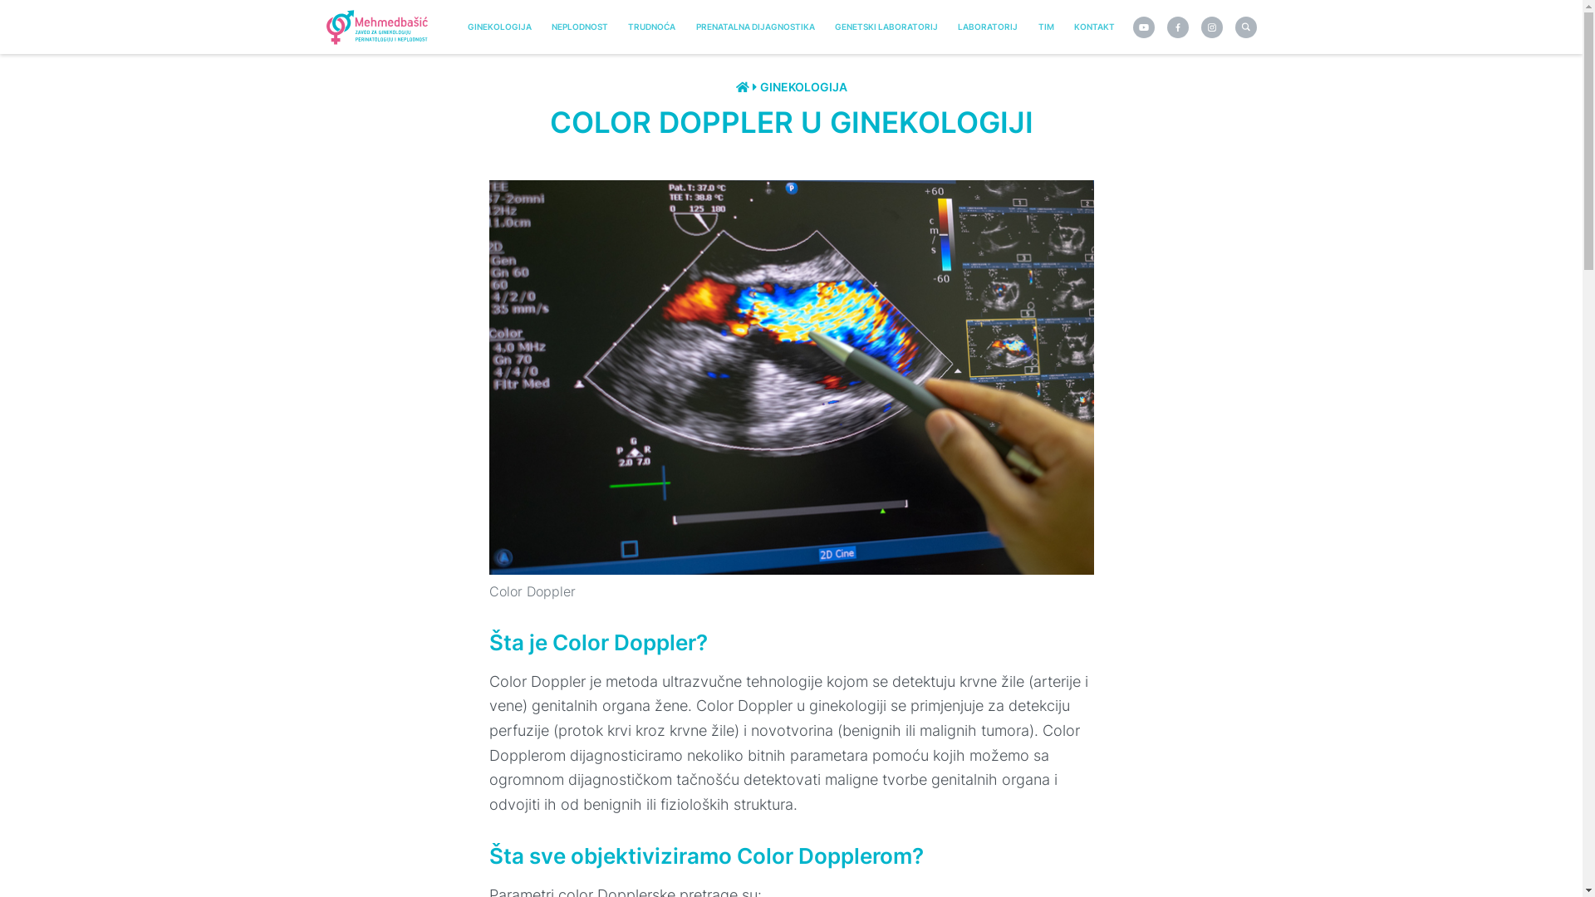 The height and width of the screenshot is (897, 1595). What do you see at coordinates (499, 27) in the screenshot?
I see `GINEKOLOGIJA` at bounding box center [499, 27].